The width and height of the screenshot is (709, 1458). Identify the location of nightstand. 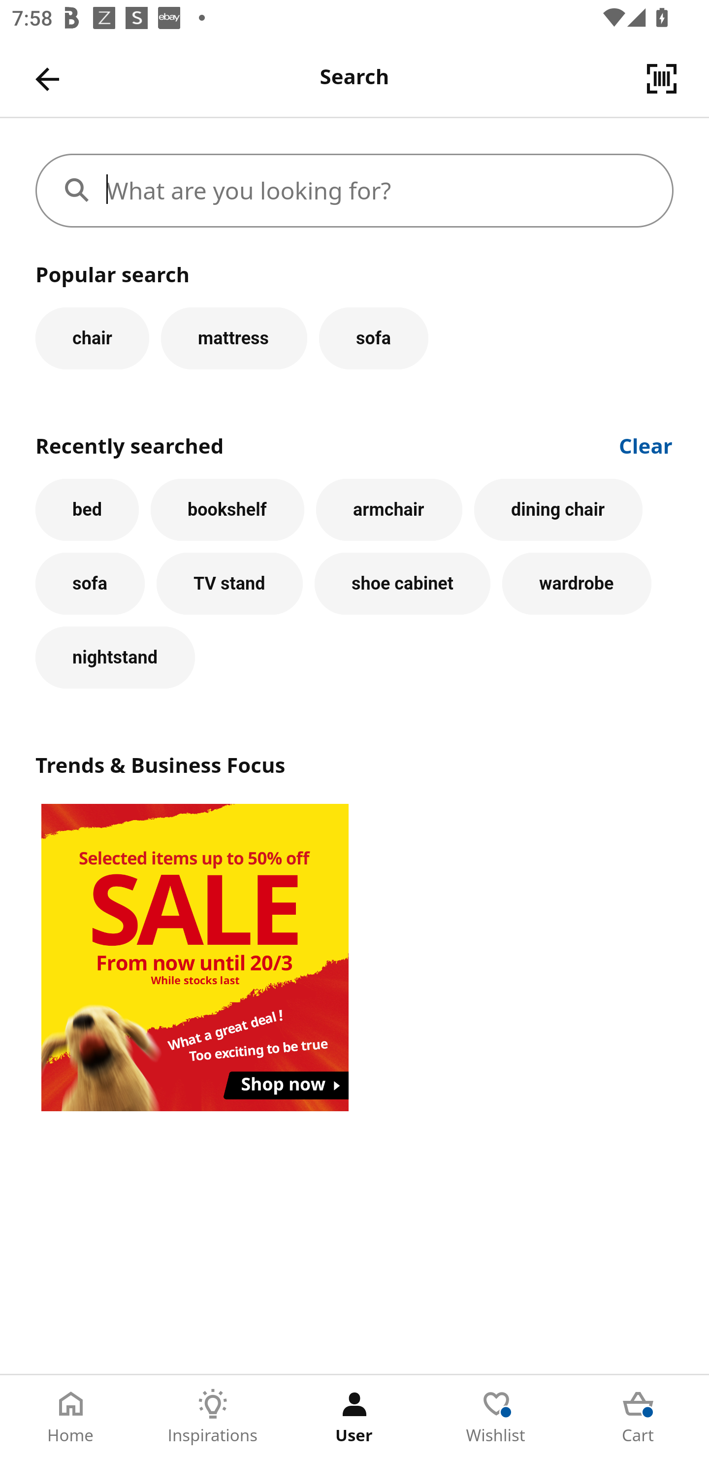
(115, 657).